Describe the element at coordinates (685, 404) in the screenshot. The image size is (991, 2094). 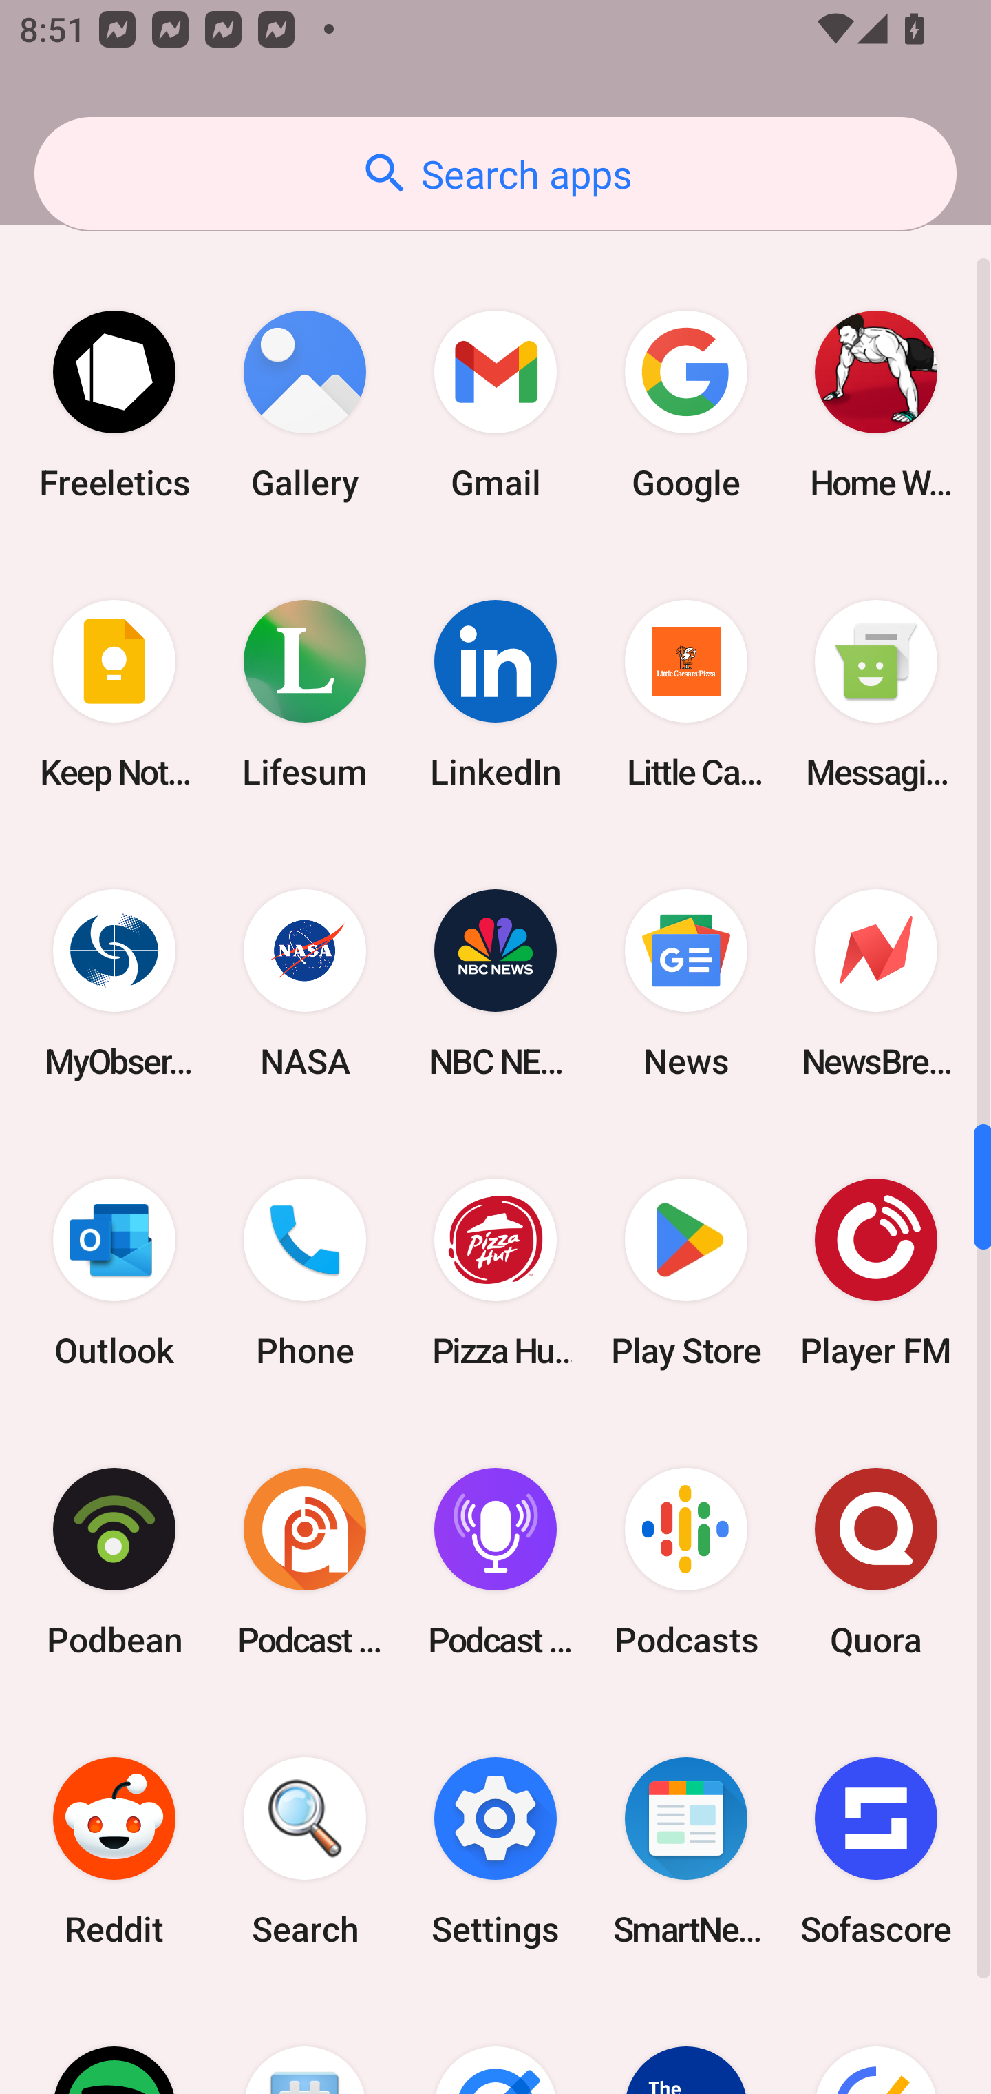
I see `Google` at that location.